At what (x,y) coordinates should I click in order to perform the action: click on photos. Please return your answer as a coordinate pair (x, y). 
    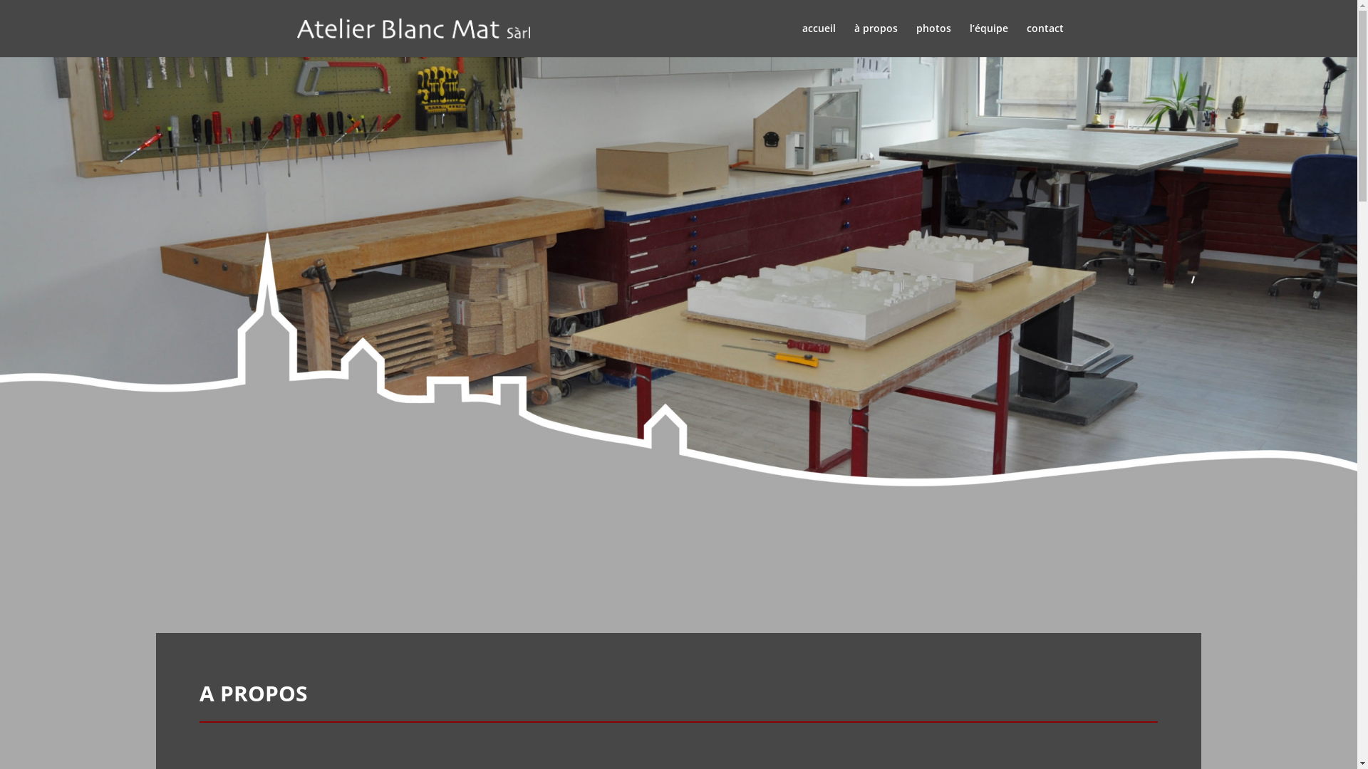
    Looking at the image, I should click on (933, 40).